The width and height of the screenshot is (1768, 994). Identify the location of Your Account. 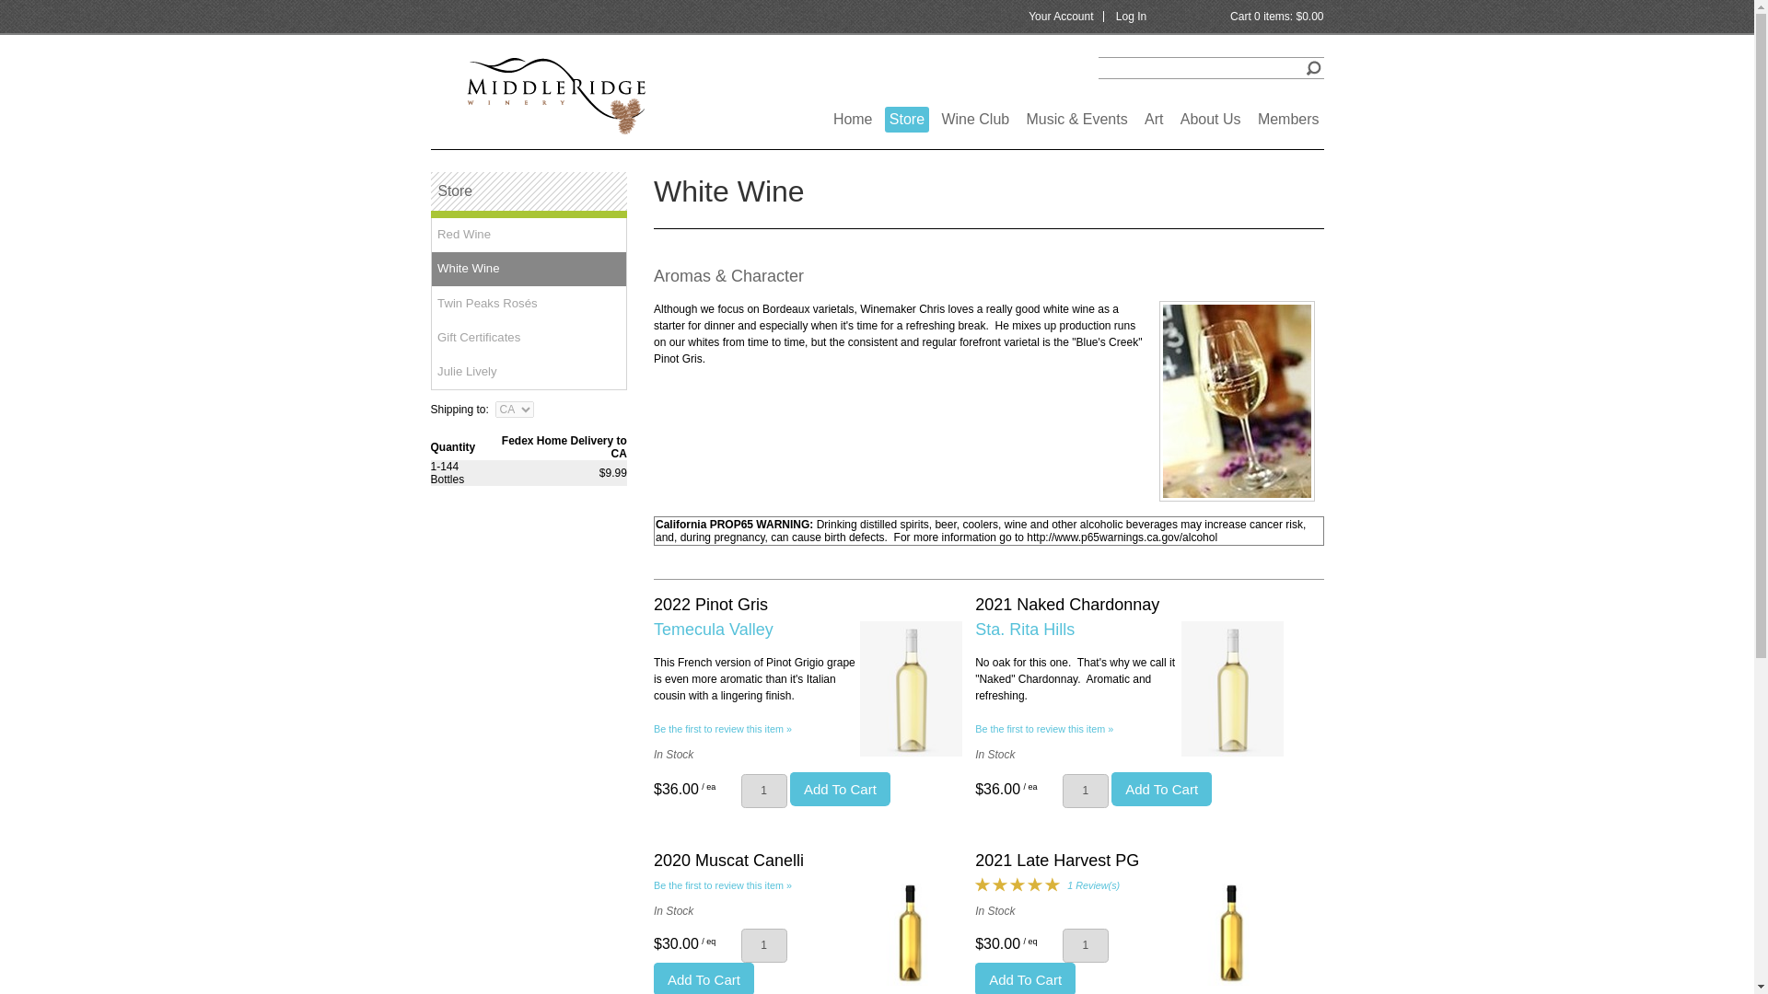
(1061, 16).